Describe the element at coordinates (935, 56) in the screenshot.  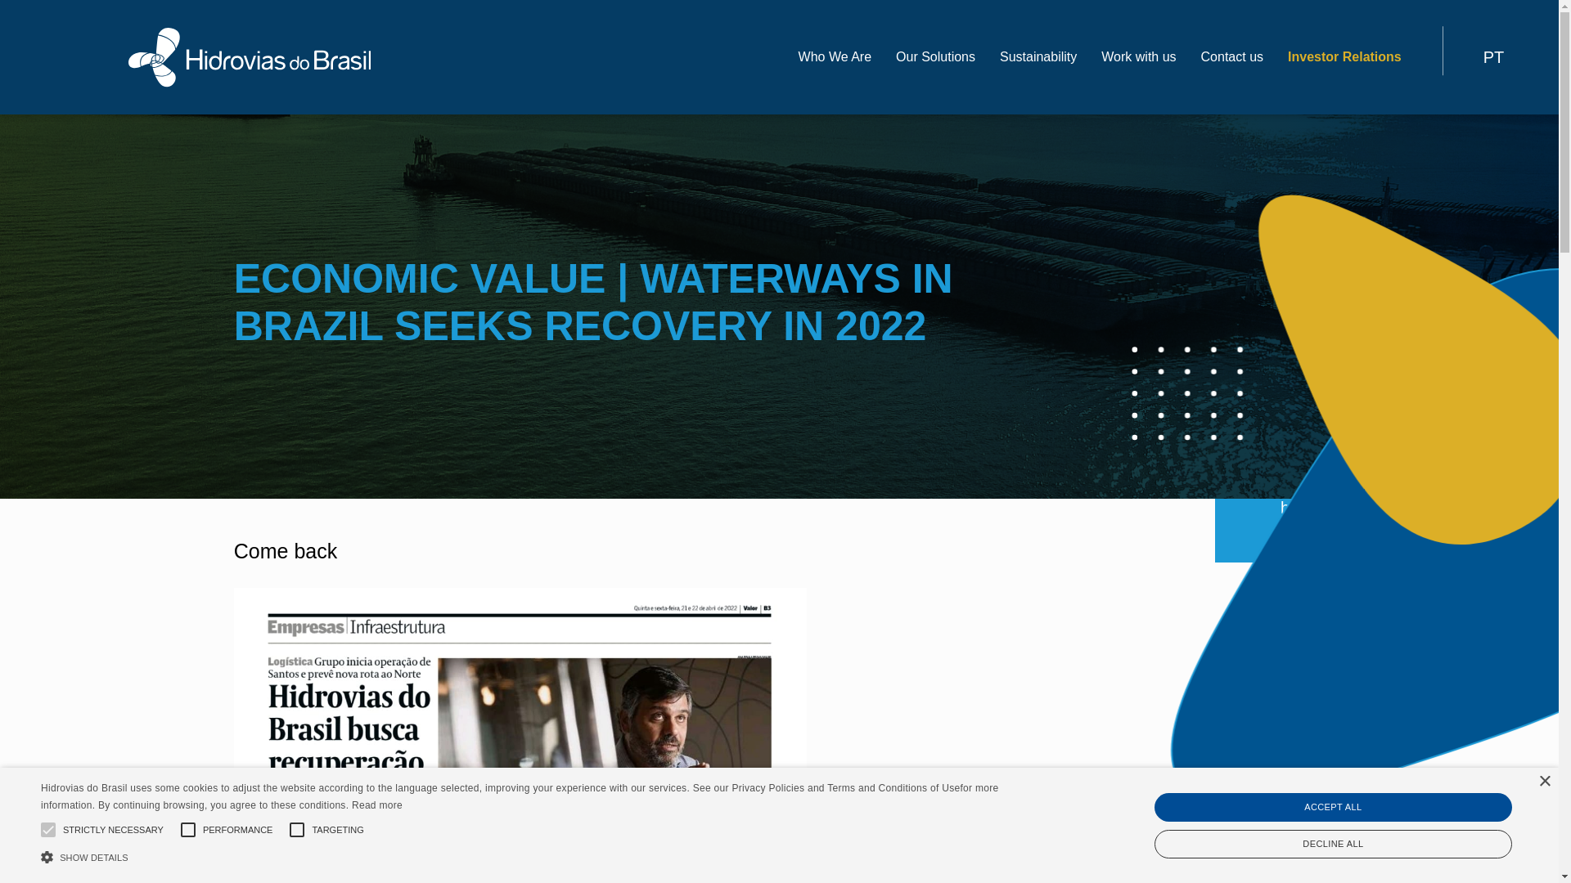
I see `Our Solutions` at that location.